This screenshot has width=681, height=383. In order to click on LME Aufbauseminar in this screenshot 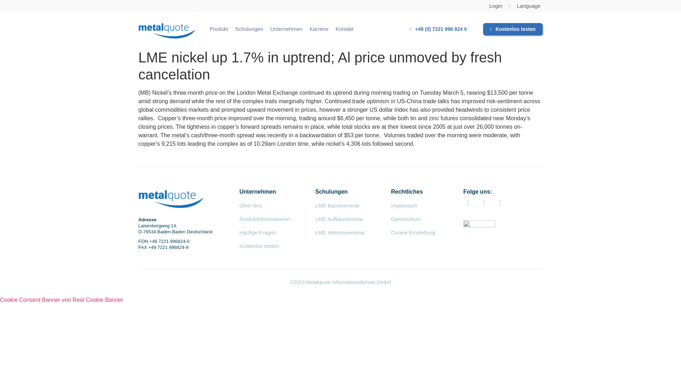, I will do `click(339, 219)`.